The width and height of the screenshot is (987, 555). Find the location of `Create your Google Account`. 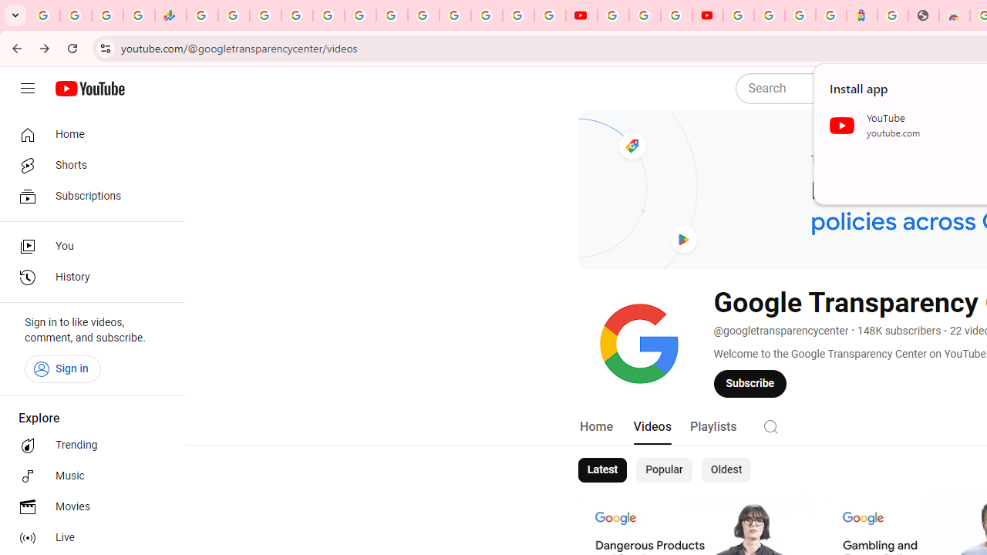

Create your Google Account is located at coordinates (676, 15).